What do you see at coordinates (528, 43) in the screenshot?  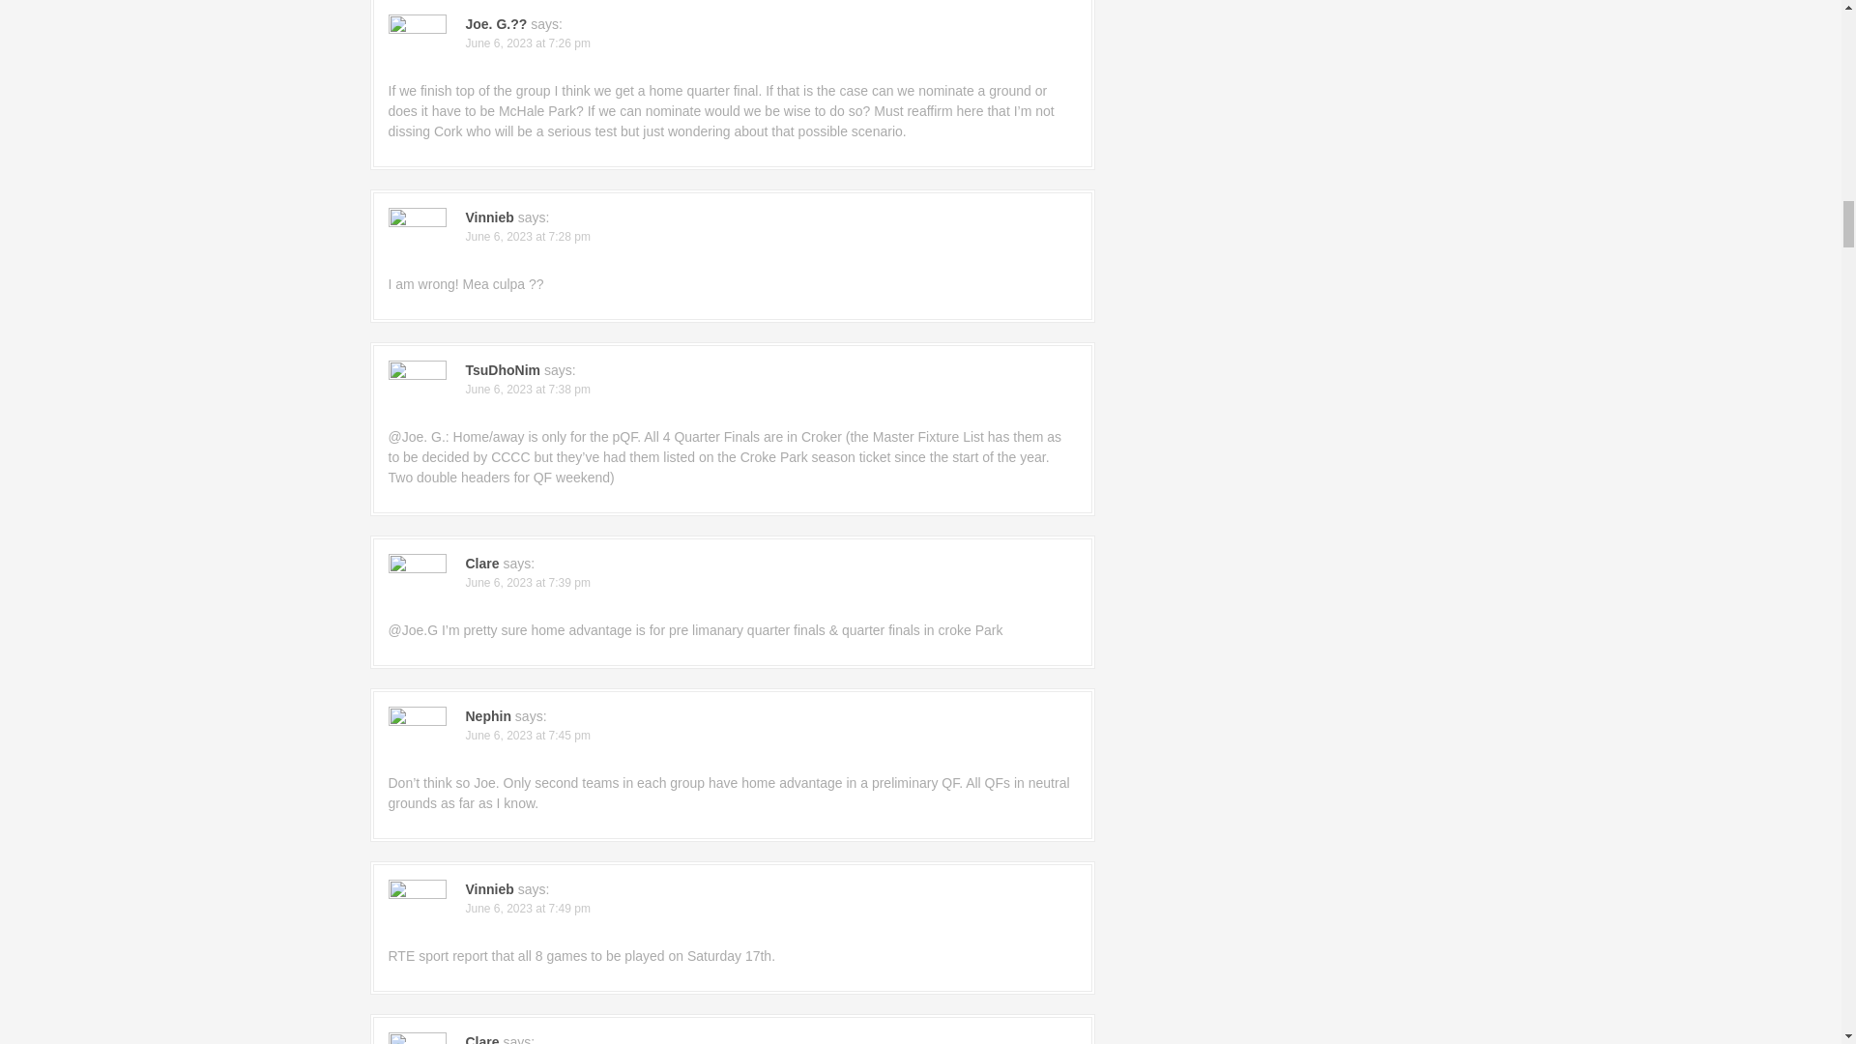 I see `June 6, 2023 at 7:26 pm` at bounding box center [528, 43].